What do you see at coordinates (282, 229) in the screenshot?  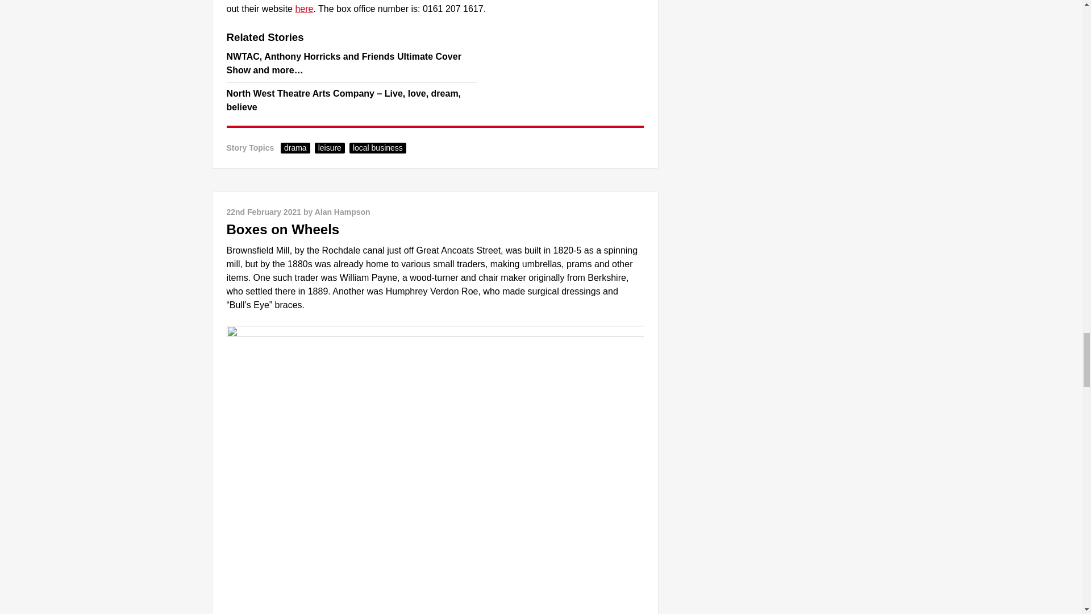 I see `Boxes on Wheels` at bounding box center [282, 229].